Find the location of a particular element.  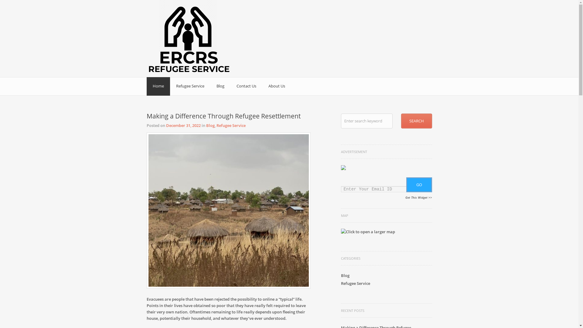

GO is located at coordinates (419, 185).